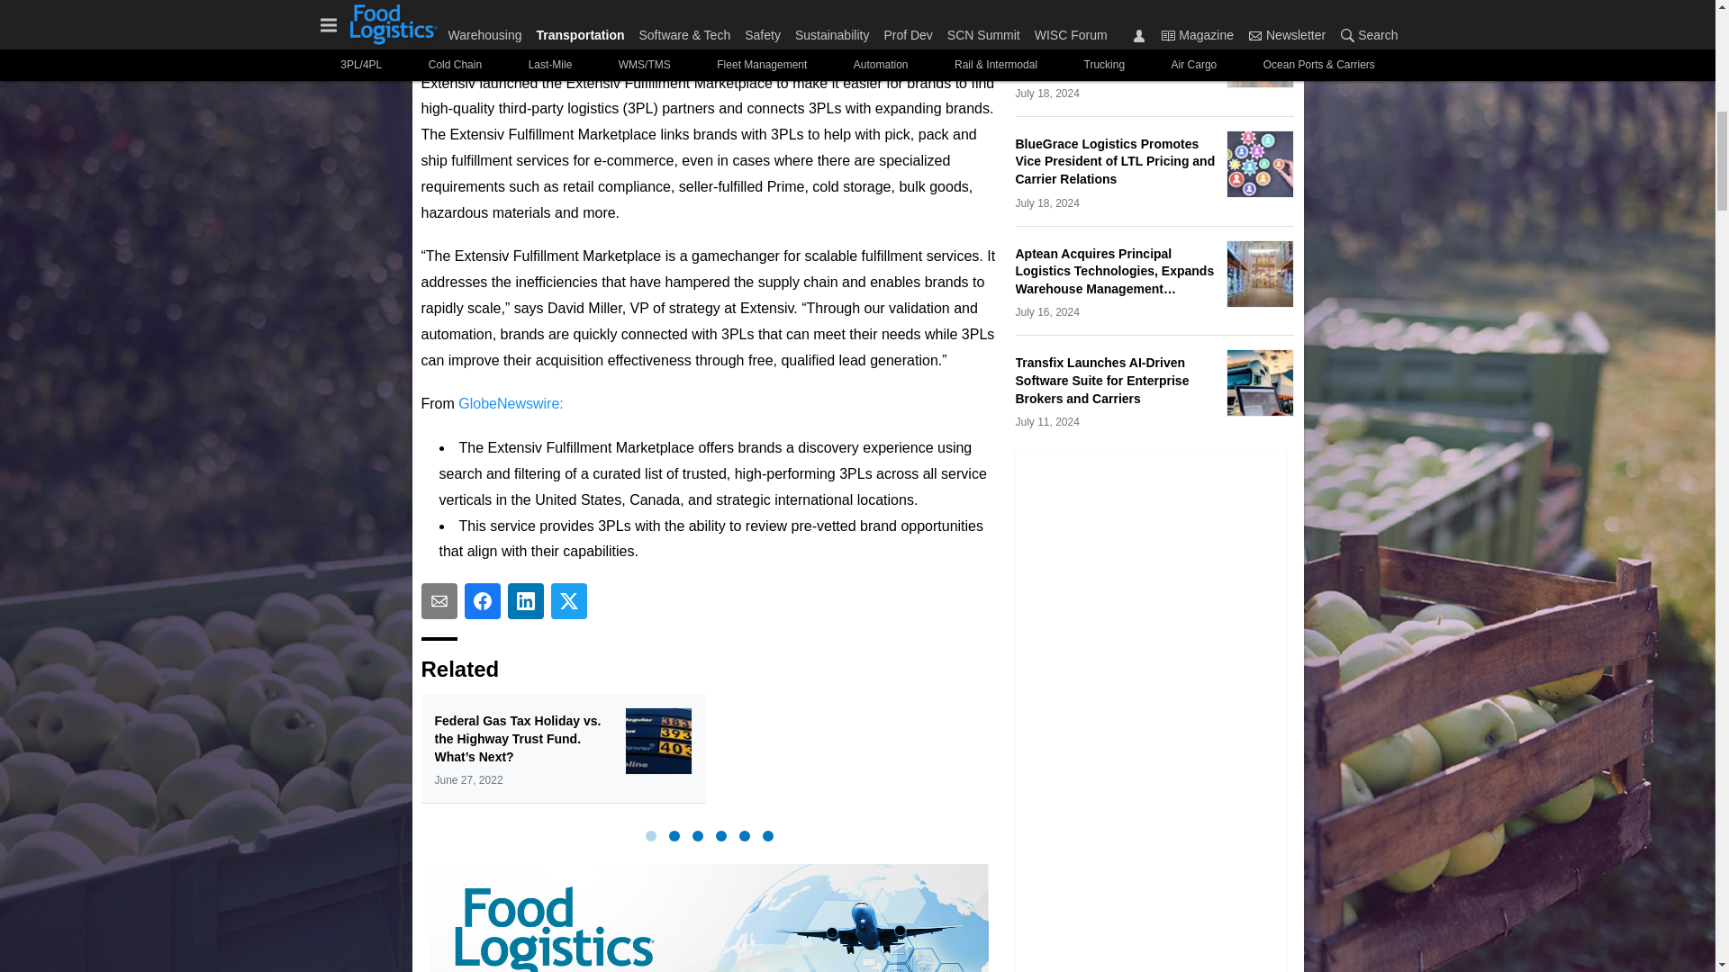 The image size is (1729, 972). What do you see at coordinates (439, 601) in the screenshot?
I see `Share To email` at bounding box center [439, 601].